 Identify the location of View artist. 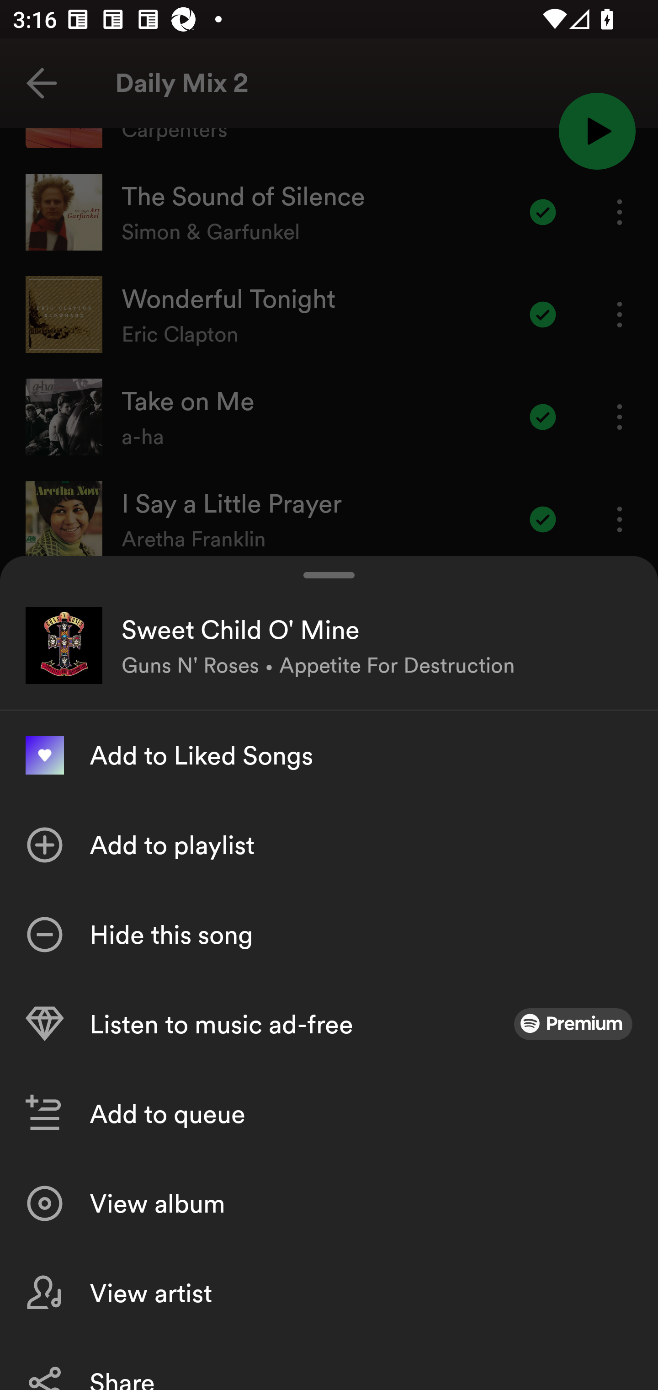
(329, 1292).